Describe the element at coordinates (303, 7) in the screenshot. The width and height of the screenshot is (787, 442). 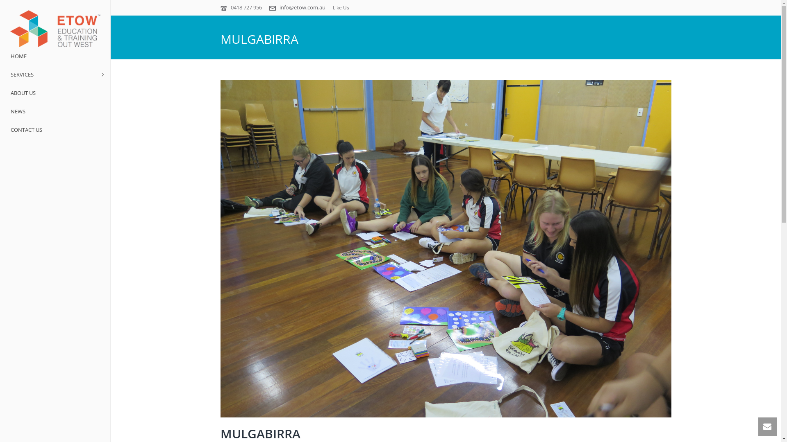
I see `info@etow.com.au` at that location.